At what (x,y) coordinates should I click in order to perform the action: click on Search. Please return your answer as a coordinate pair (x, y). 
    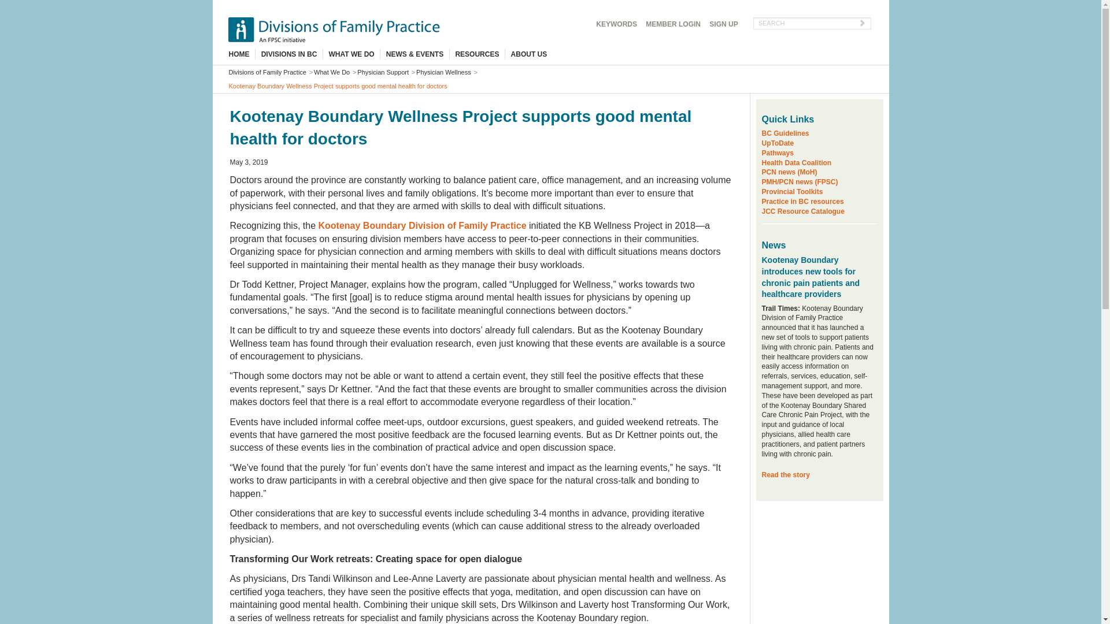
    Looking at the image, I should click on (732, 36).